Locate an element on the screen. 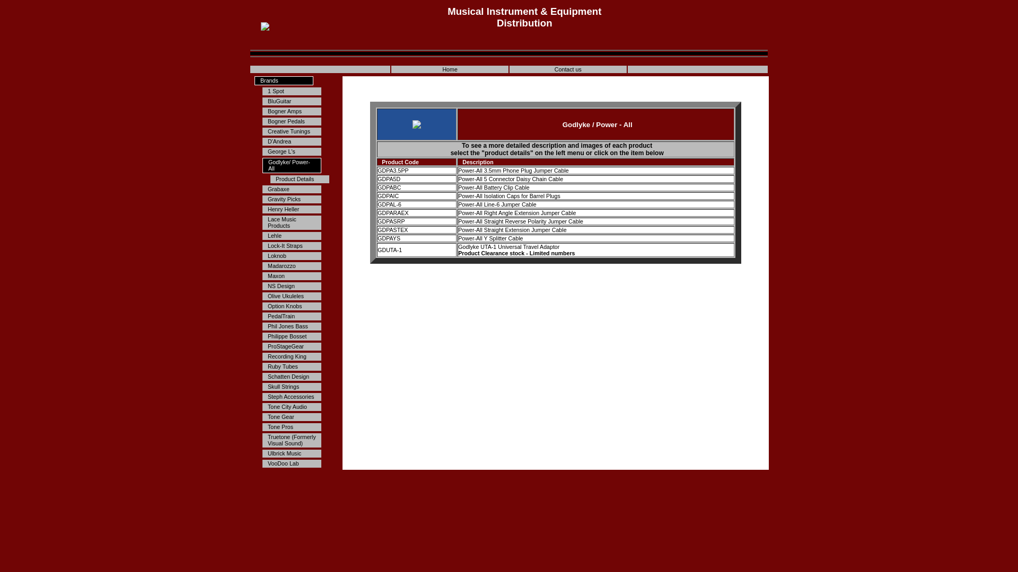 This screenshot has width=1018, height=572. Option Knobs is located at coordinates (292, 306).